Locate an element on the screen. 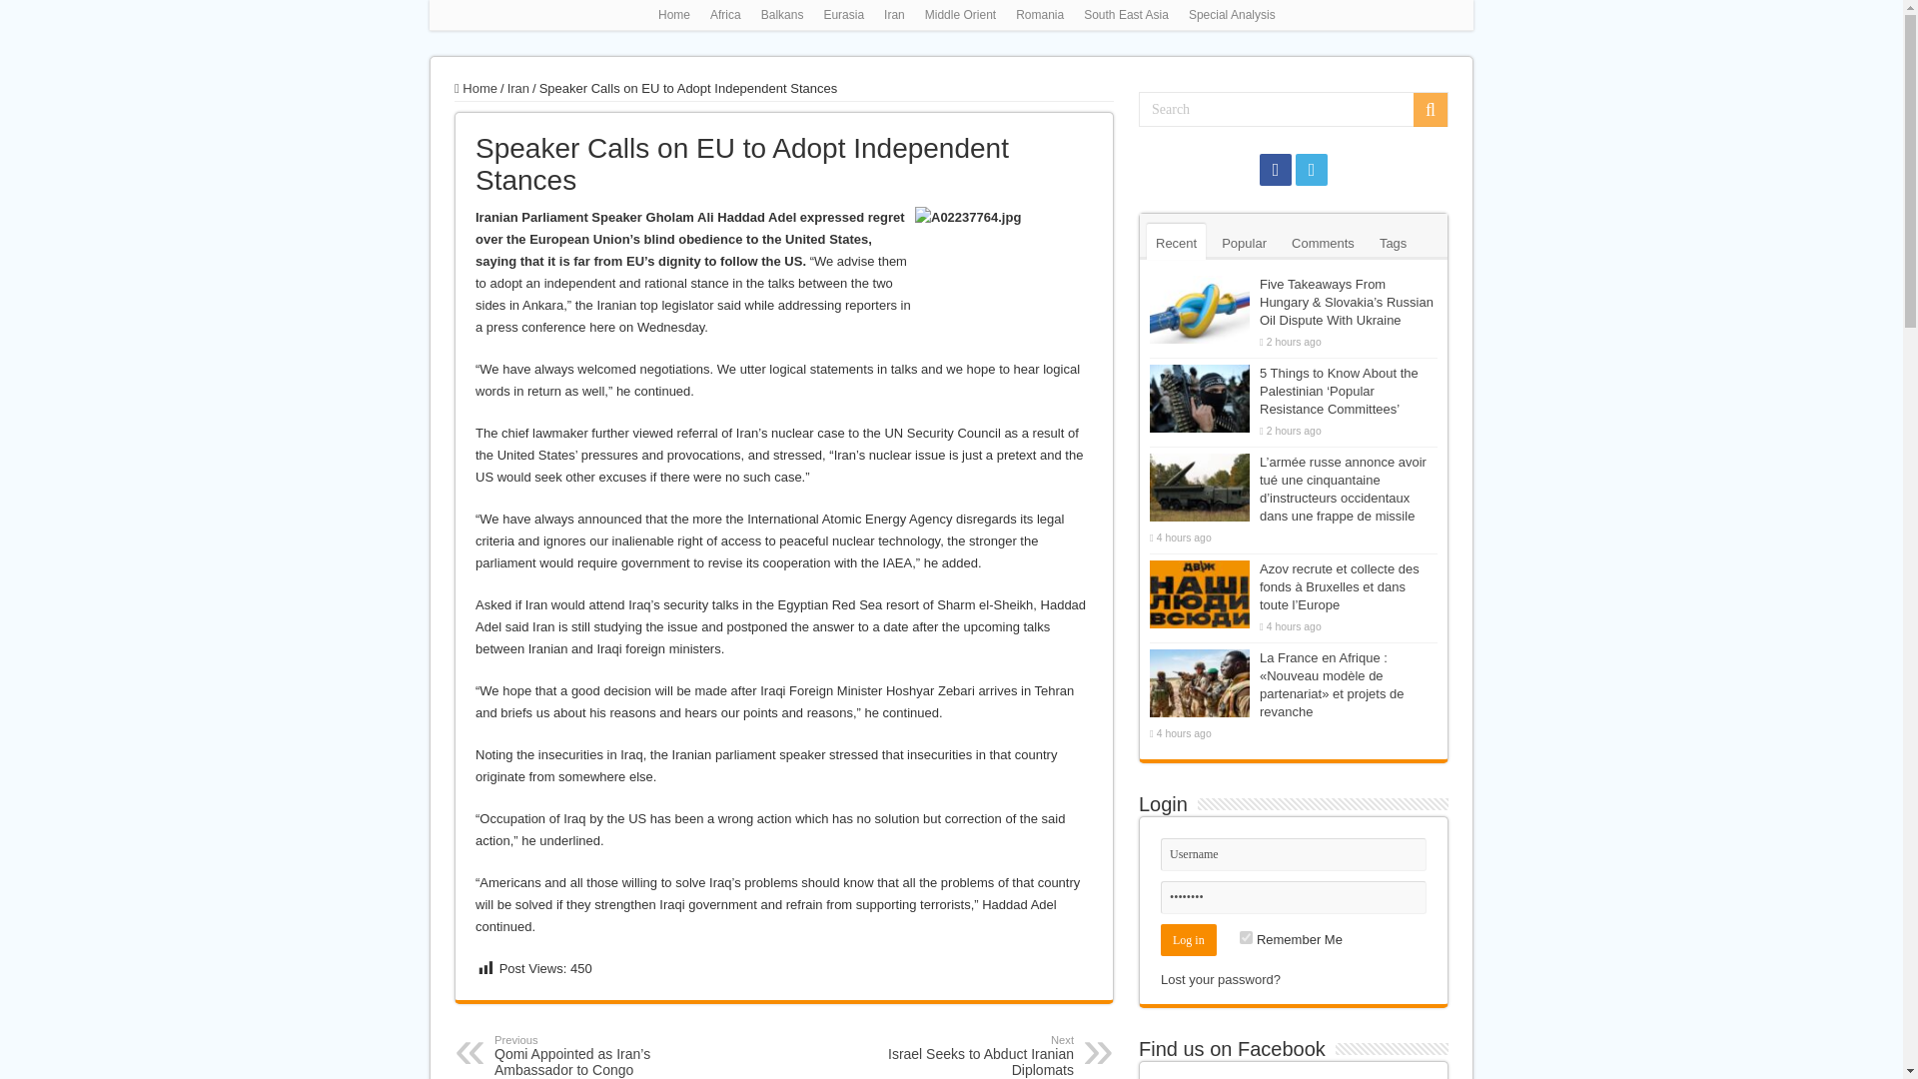 The image size is (1918, 1079). Username is located at coordinates (971, 1055).